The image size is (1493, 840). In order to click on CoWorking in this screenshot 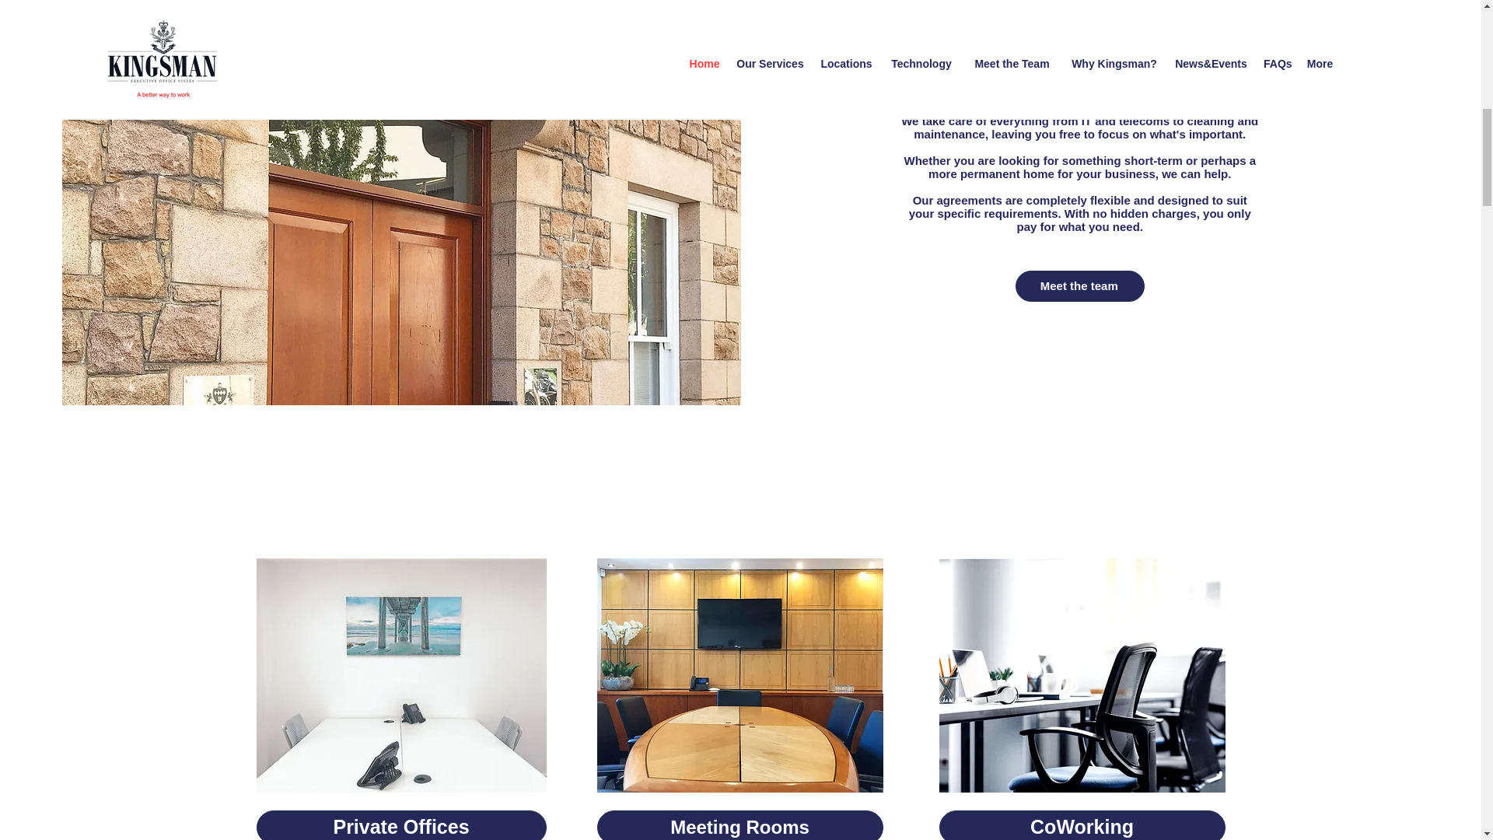, I will do `click(1082, 825)`.